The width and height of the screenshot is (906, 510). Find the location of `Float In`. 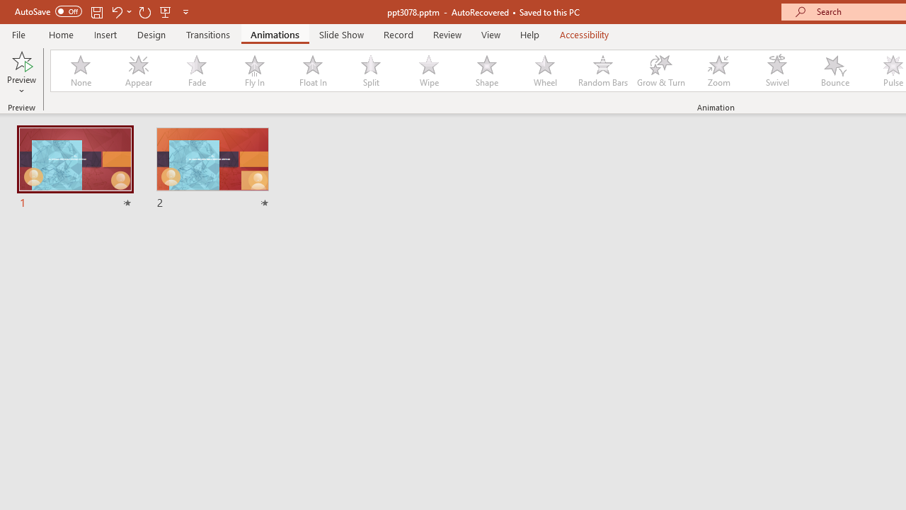

Float In is located at coordinates (312, 71).